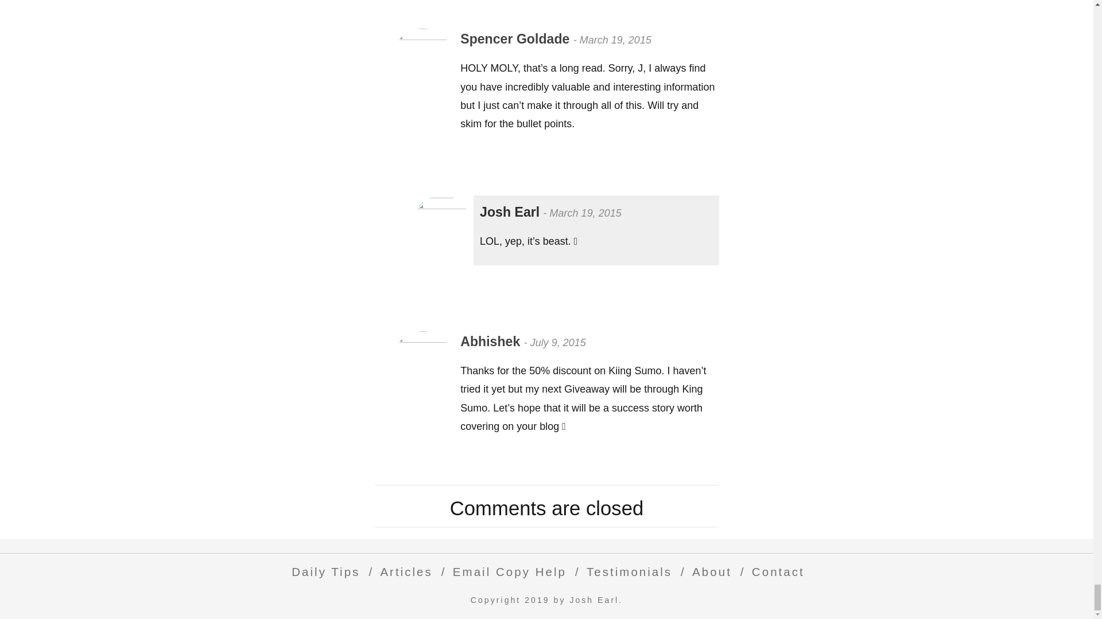  What do you see at coordinates (403, 571) in the screenshot?
I see `Articles` at bounding box center [403, 571].